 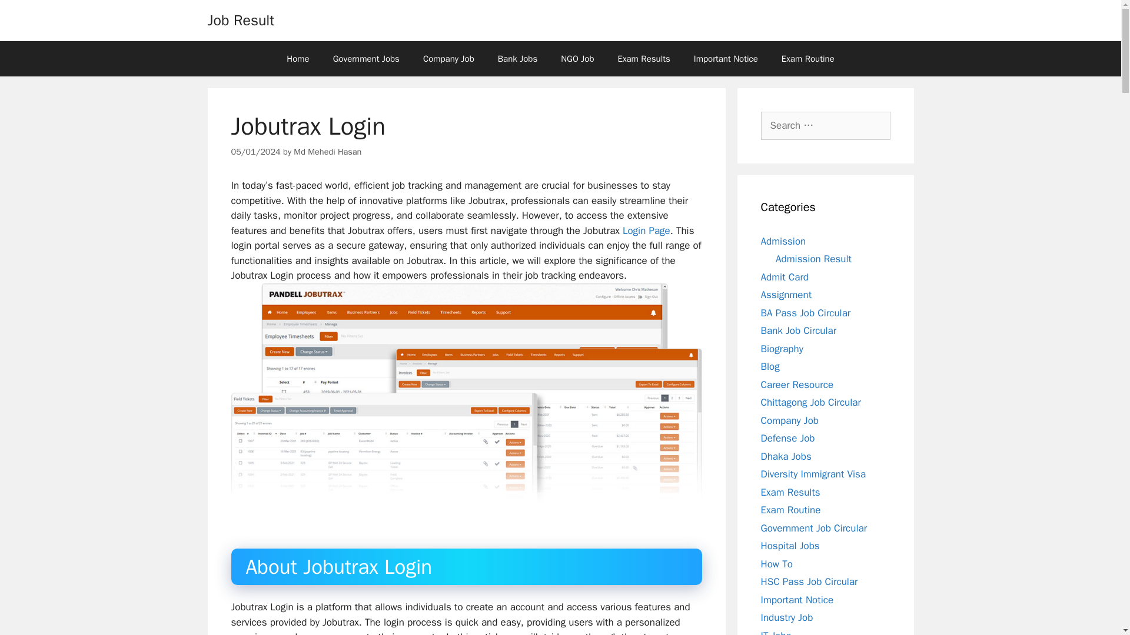 I want to click on Assignment, so click(x=786, y=295).